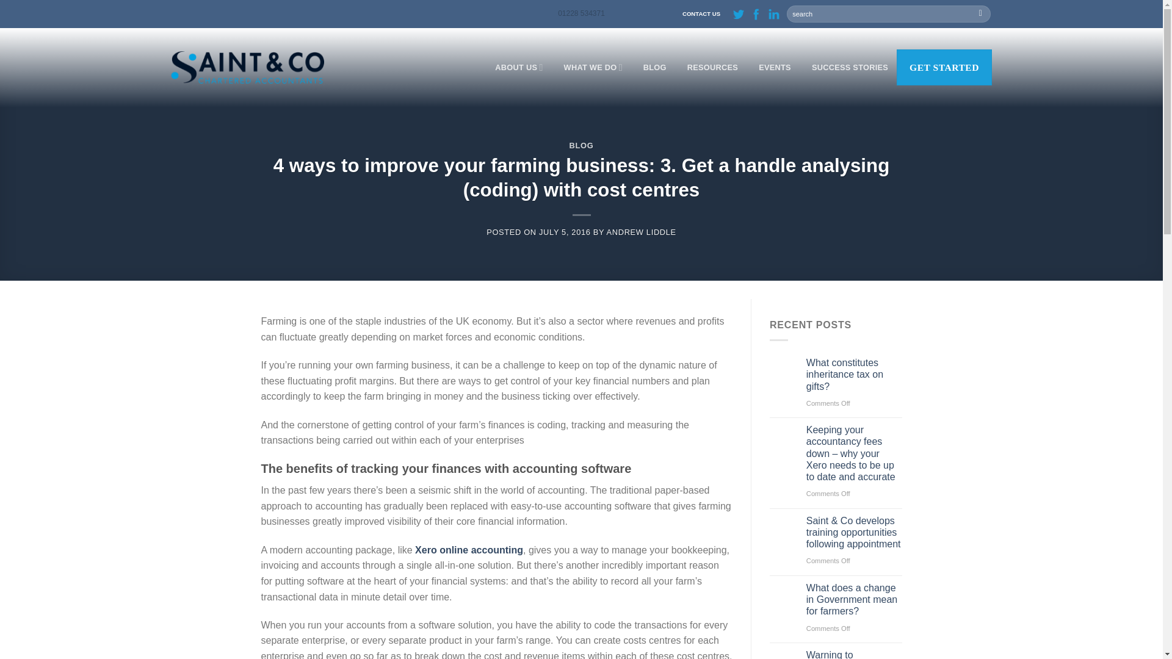  What do you see at coordinates (593, 67) in the screenshot?
I see `WHAT WE DO` at bounding box center [593, 67].